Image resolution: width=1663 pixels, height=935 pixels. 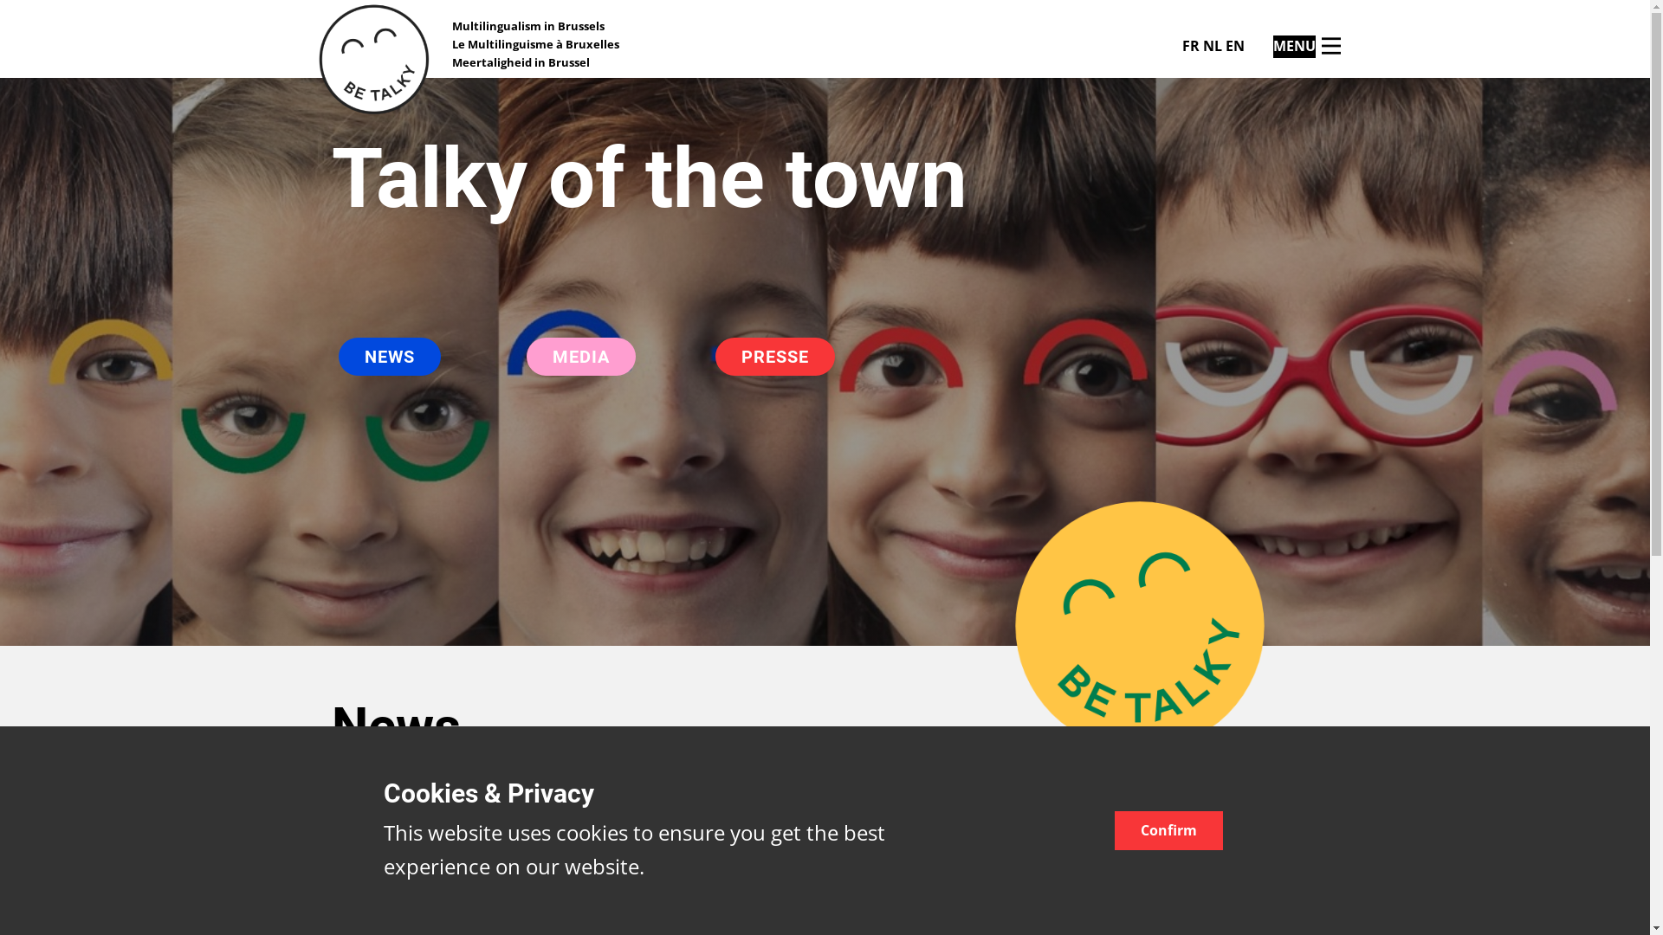 What do you see at coordinates (775, 357) in the screenshot?
I see `PRESSE` at bounding box center [775, 357].